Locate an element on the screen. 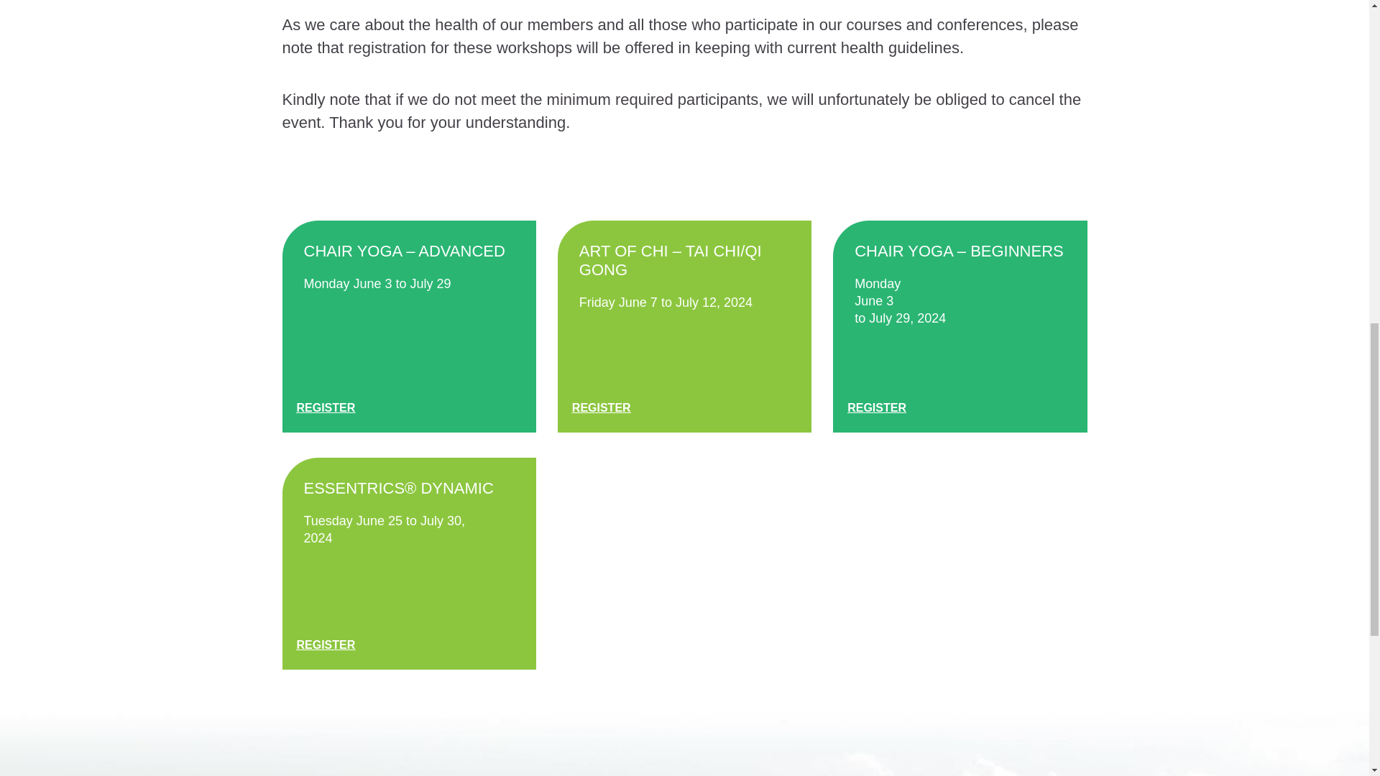 Image resolution: width=1380 pixels, height=776 pixels. REGISTER is located at coordinates (601, 408).